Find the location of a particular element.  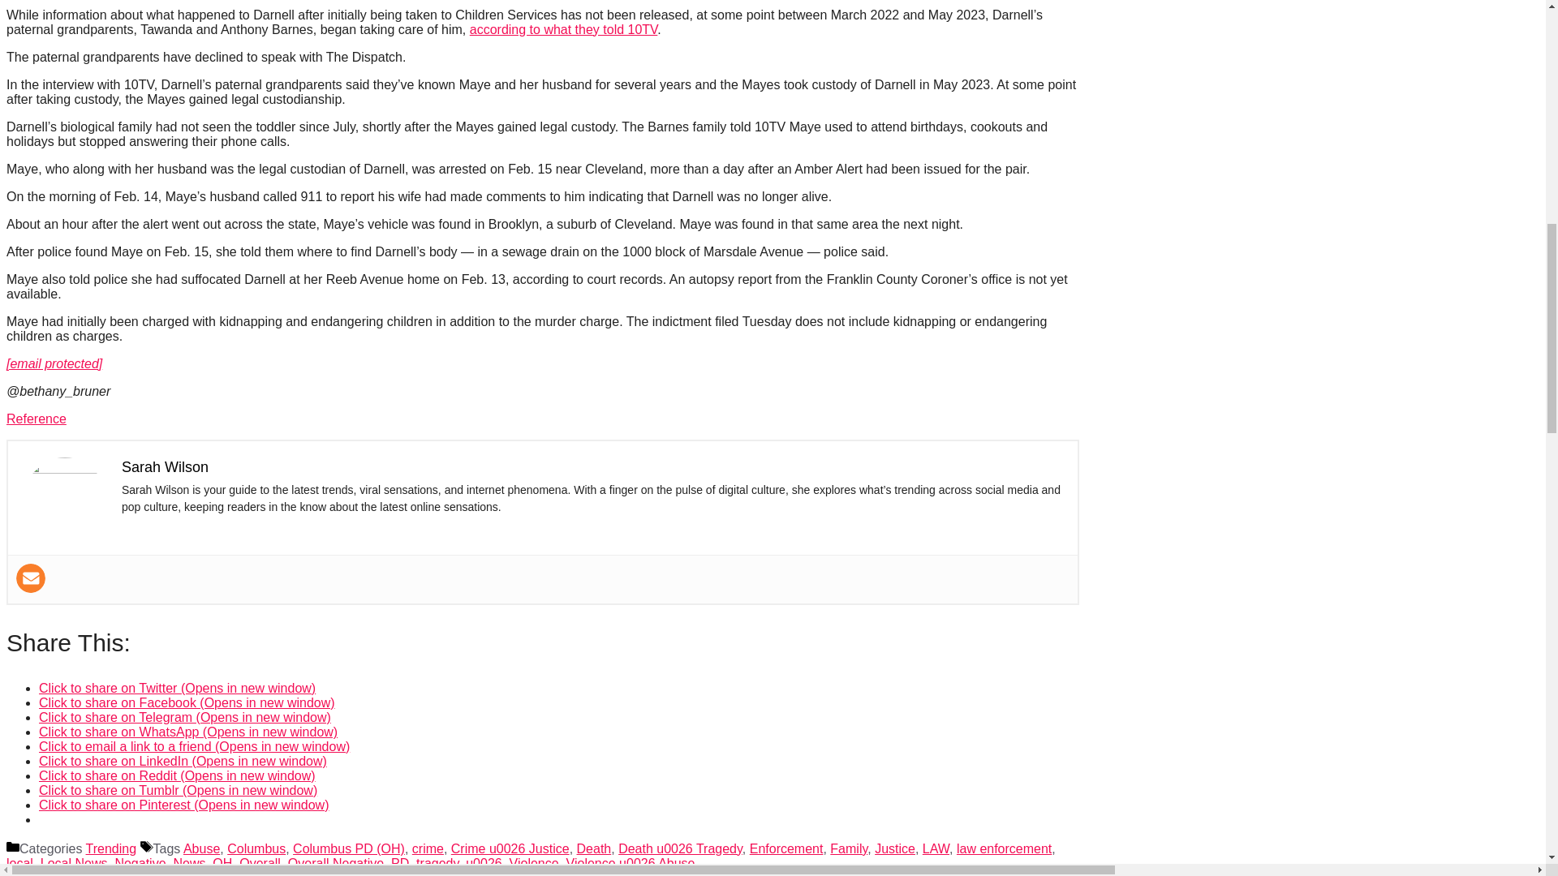

Abuse is located at coordinates (201, 848).